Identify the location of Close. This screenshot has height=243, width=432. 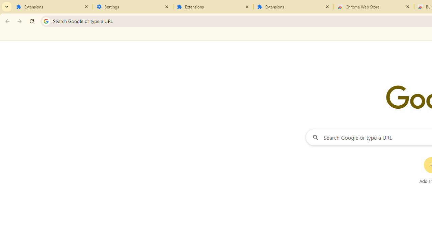
(408, 6).